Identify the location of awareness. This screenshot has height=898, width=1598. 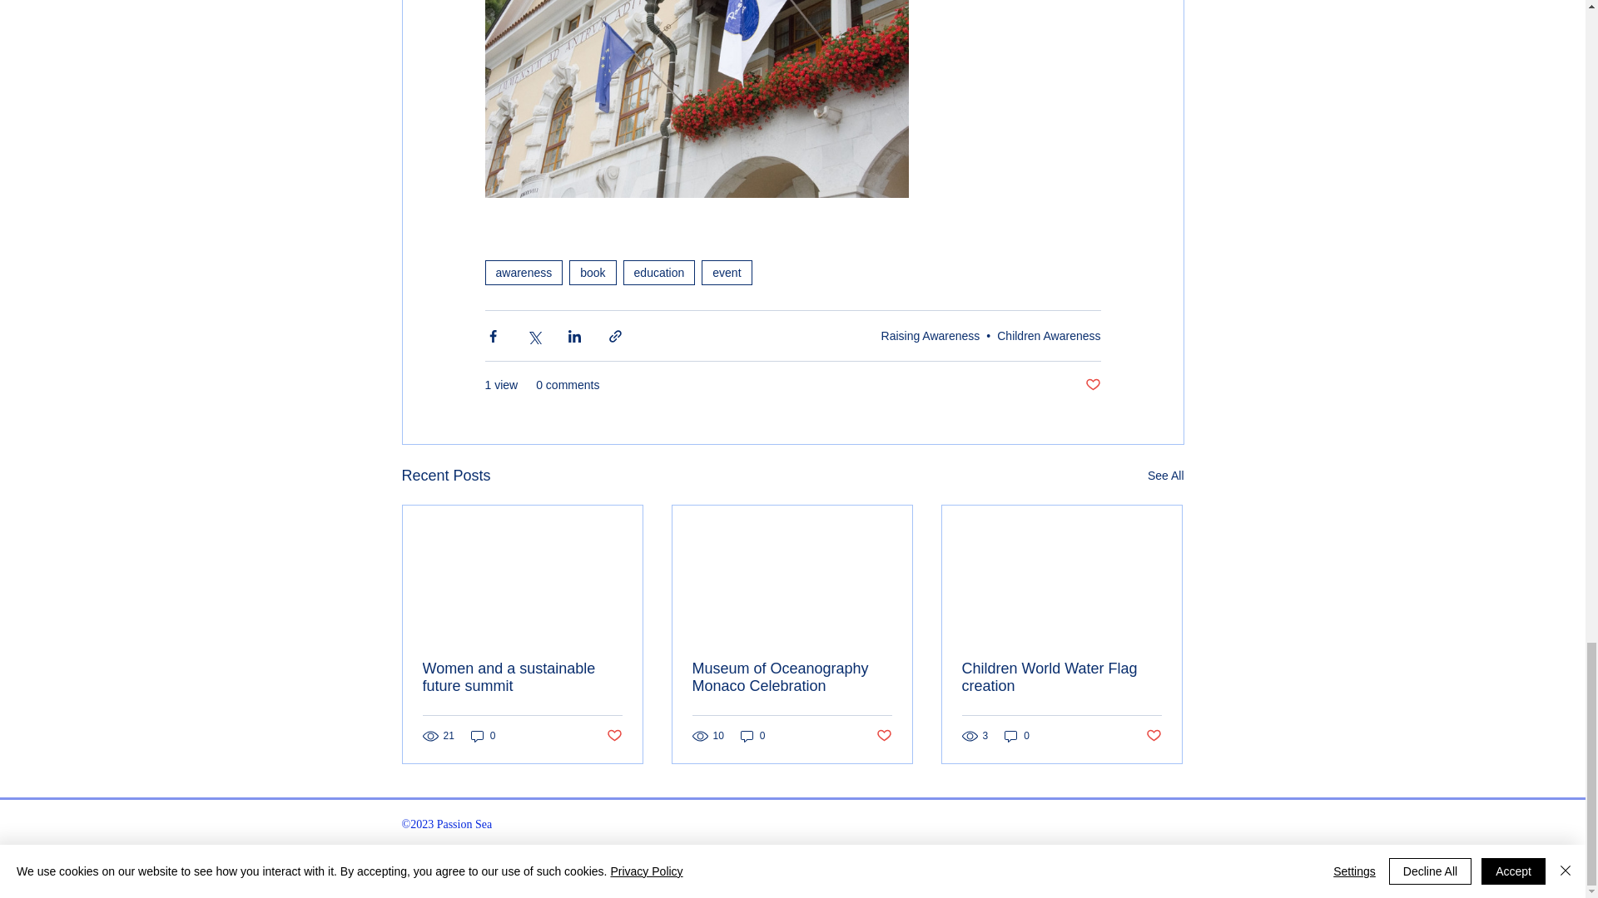
(523, 273).